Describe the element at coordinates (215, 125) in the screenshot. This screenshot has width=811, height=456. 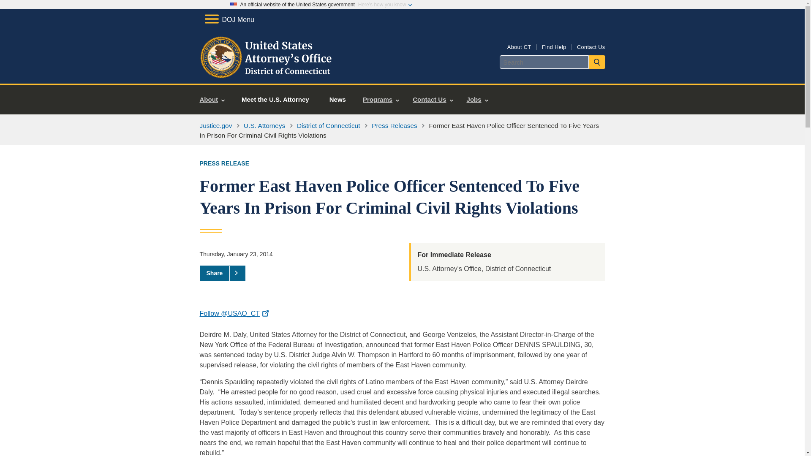
I see `Justice.gov` at that location.